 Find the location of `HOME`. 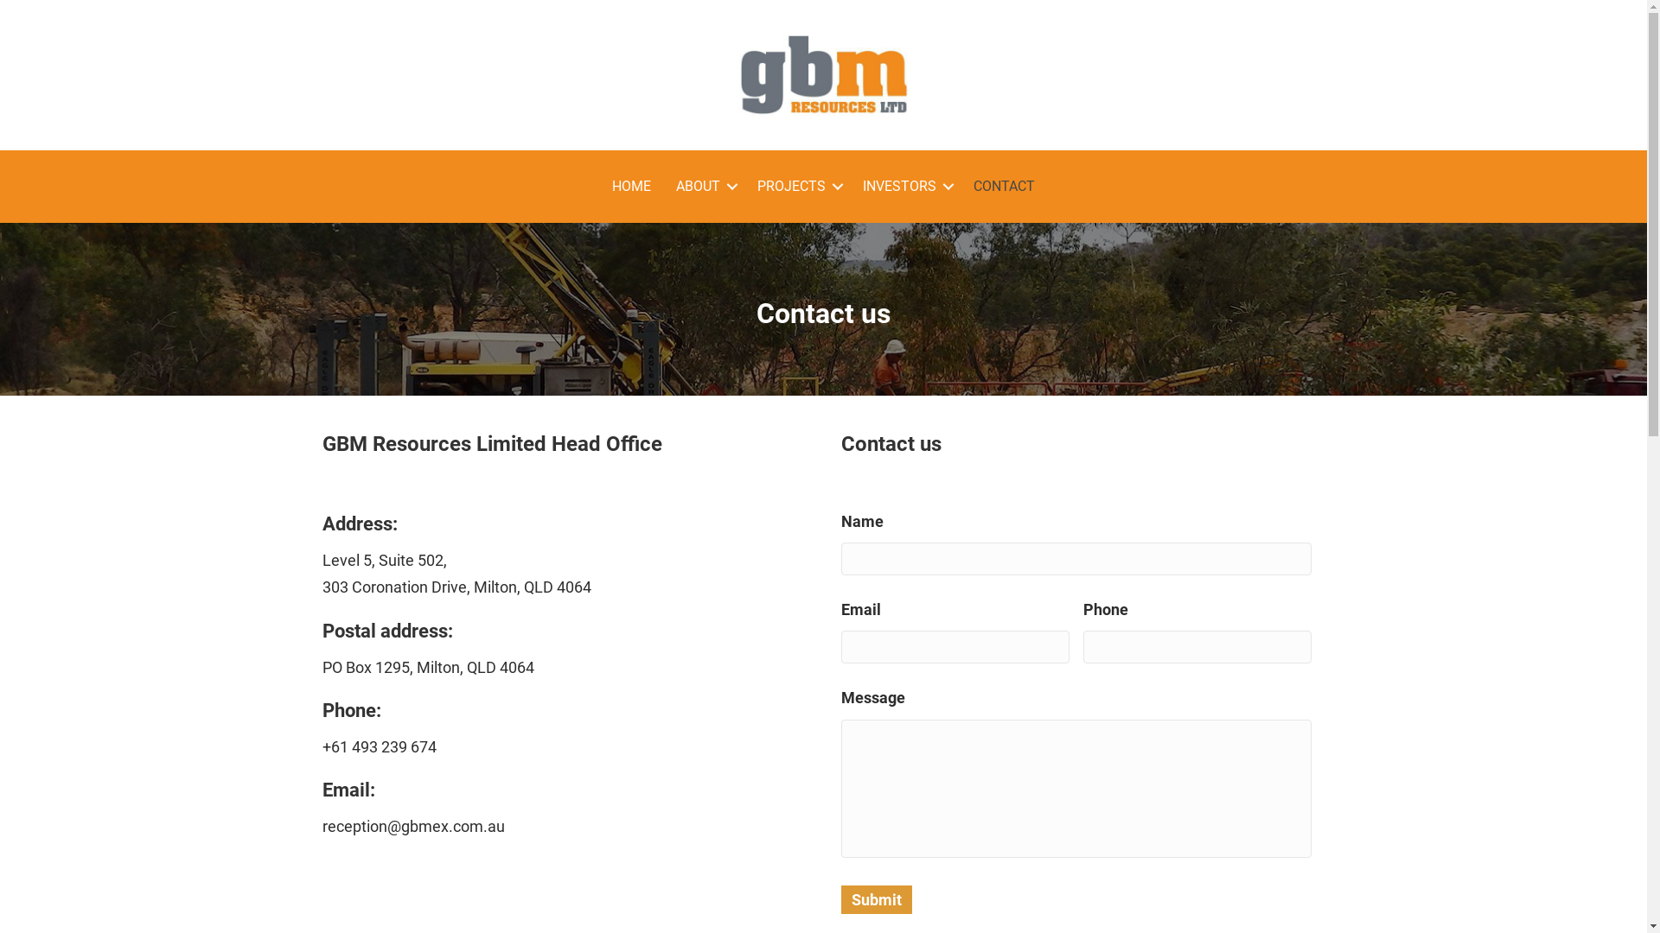

HOME is located at coordinates (631, 187).